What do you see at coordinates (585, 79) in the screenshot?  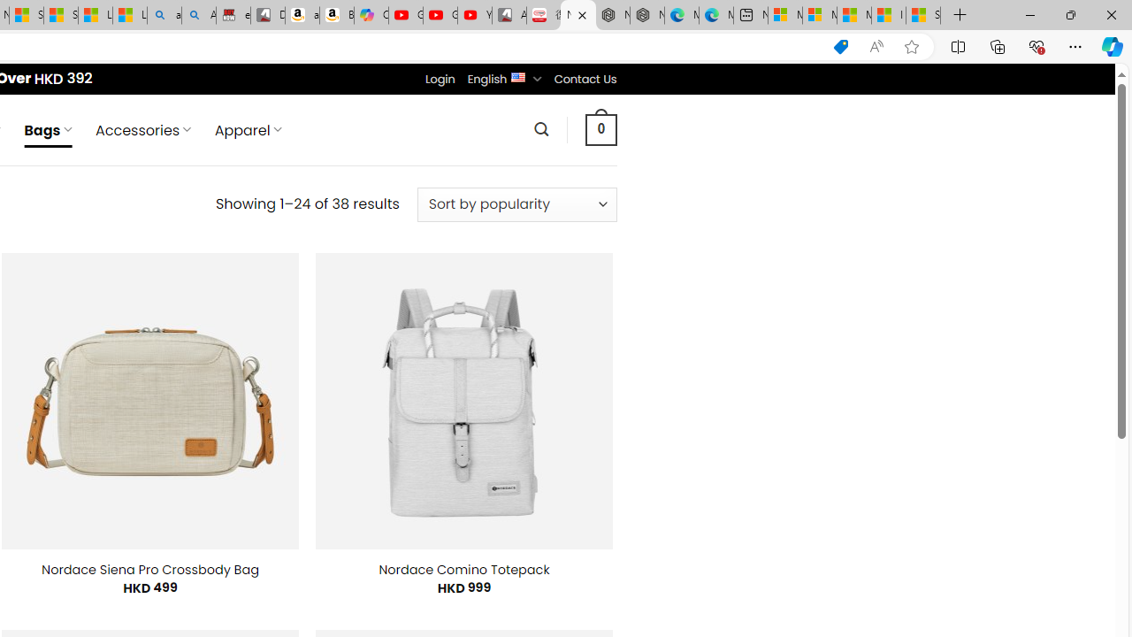 I see `Contact Us` at bounding box center [585, 79].